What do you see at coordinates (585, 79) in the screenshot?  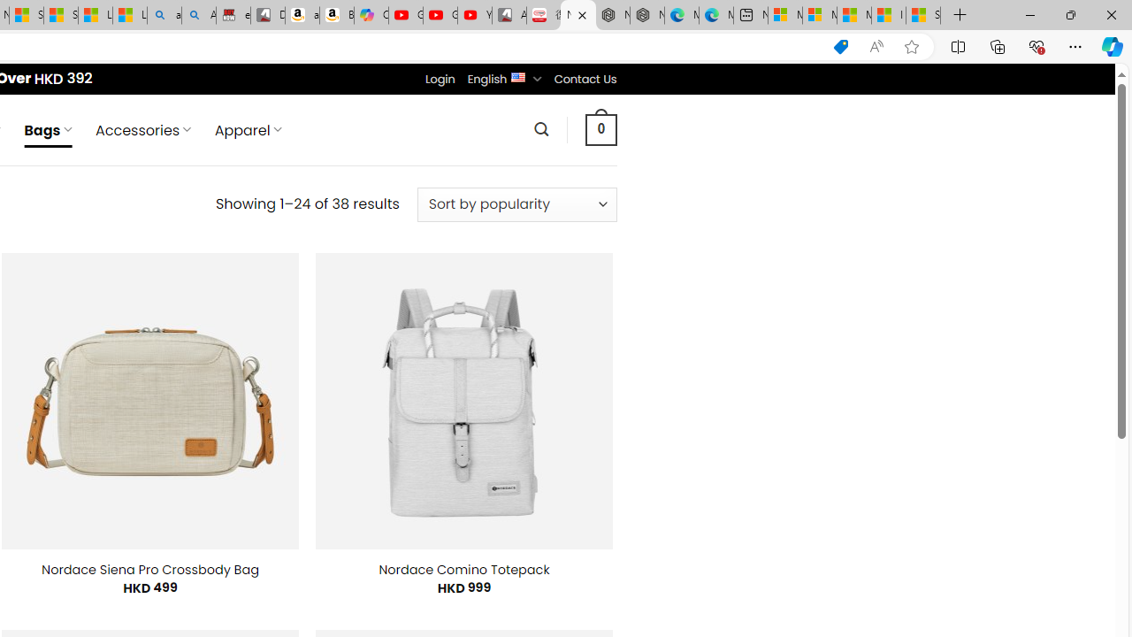 I see `Contact Us` at bounding box center [585, 79].